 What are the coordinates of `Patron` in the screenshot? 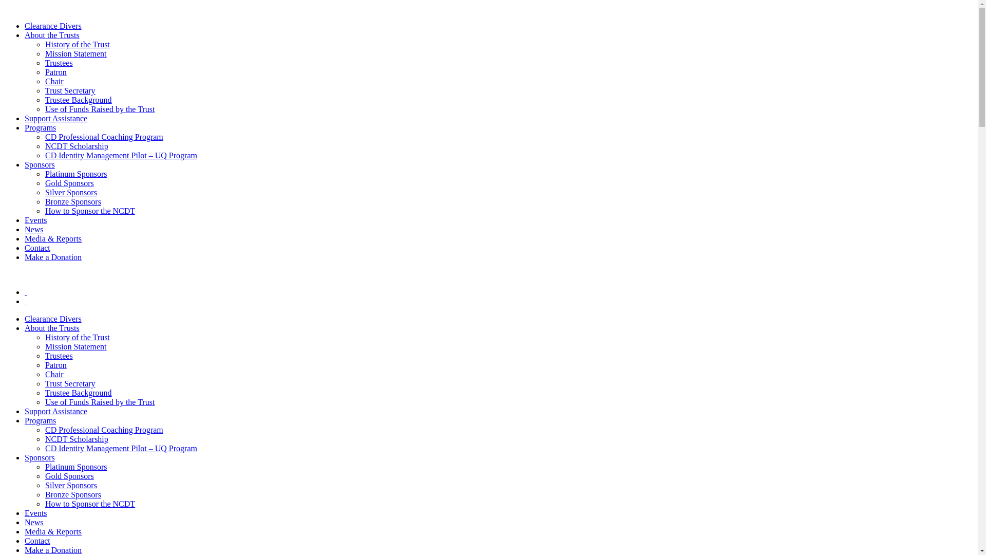 It's located at (56, 365).